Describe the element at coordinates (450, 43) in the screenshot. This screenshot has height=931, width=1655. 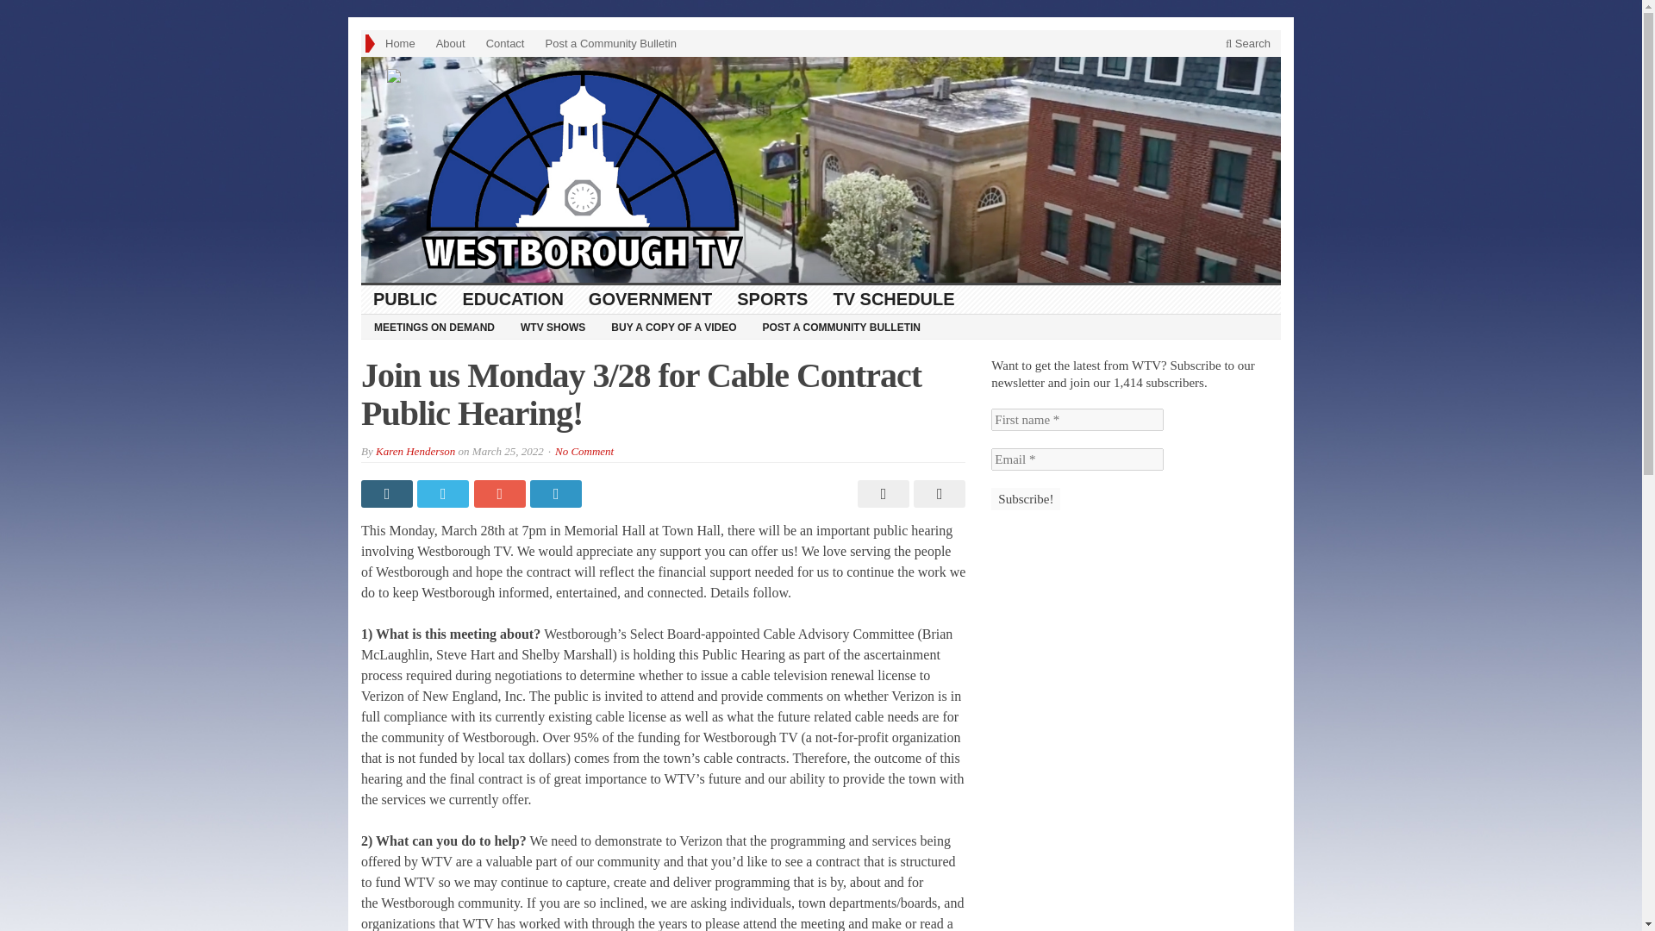
I see `About` at that location.